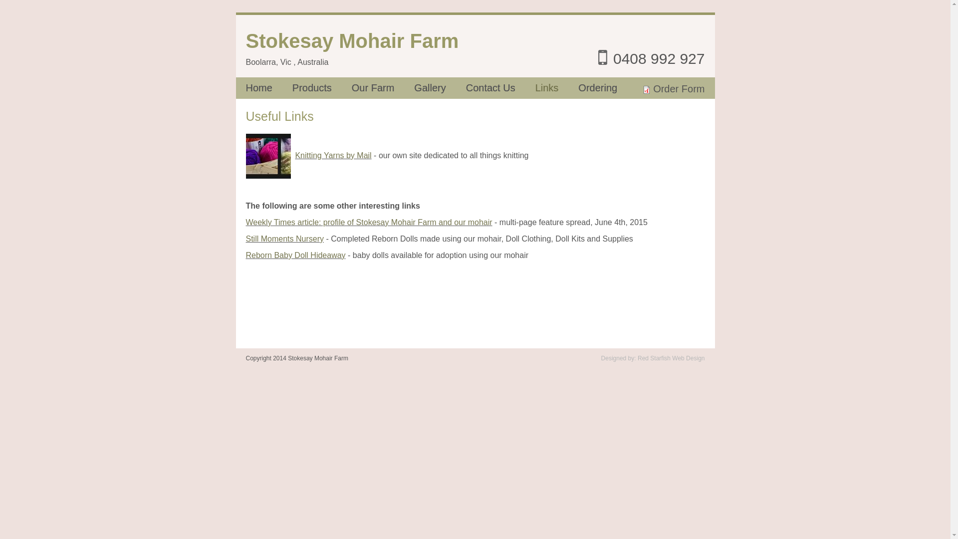 This screenshot has width=958, height=539. Describe the element at coordinates (672, 358) in the screenshot. I see `Red Starfish Web Design` at that location.